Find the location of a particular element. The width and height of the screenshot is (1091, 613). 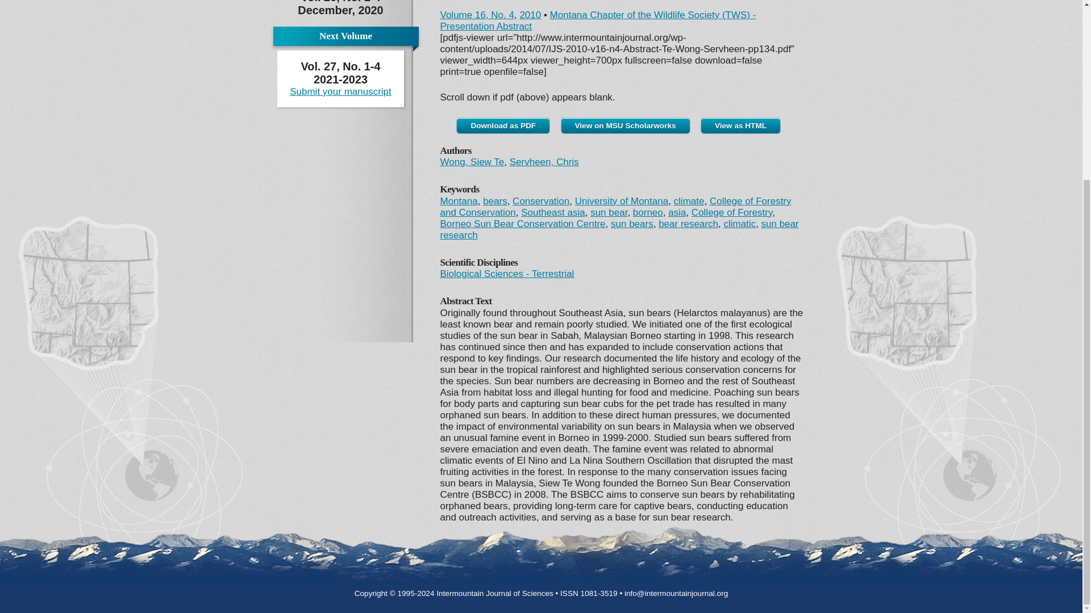

Volume 16, No. 4 is located at coordinates (476, 15).